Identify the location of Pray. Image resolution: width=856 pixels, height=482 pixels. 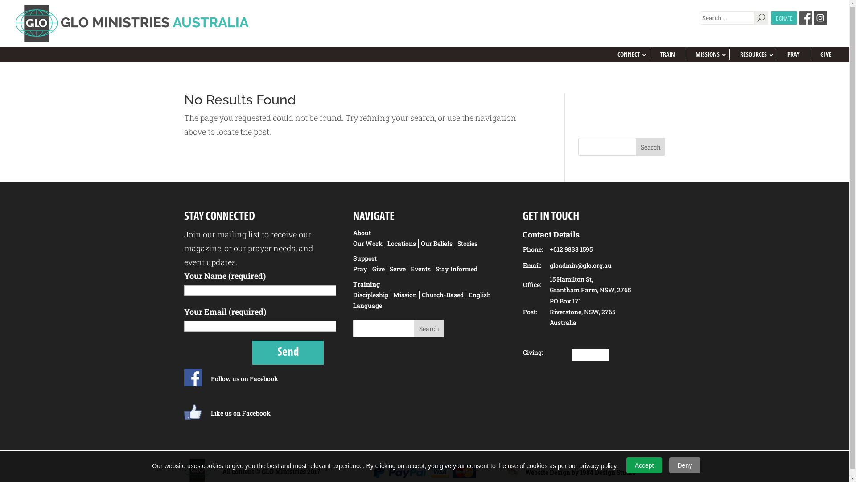
(362, 269).